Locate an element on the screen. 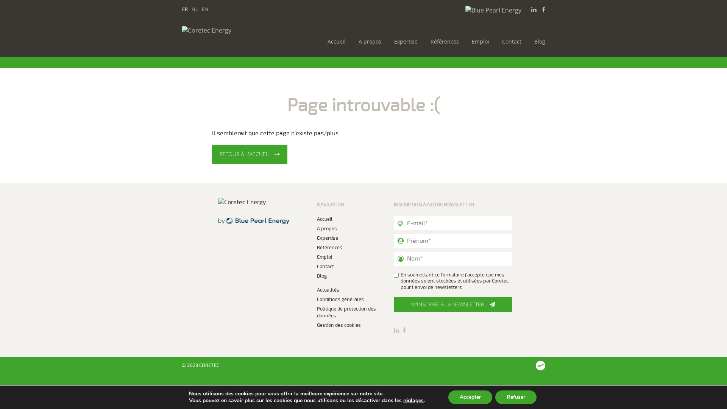  Facebook is located at coordinates (404, 330).